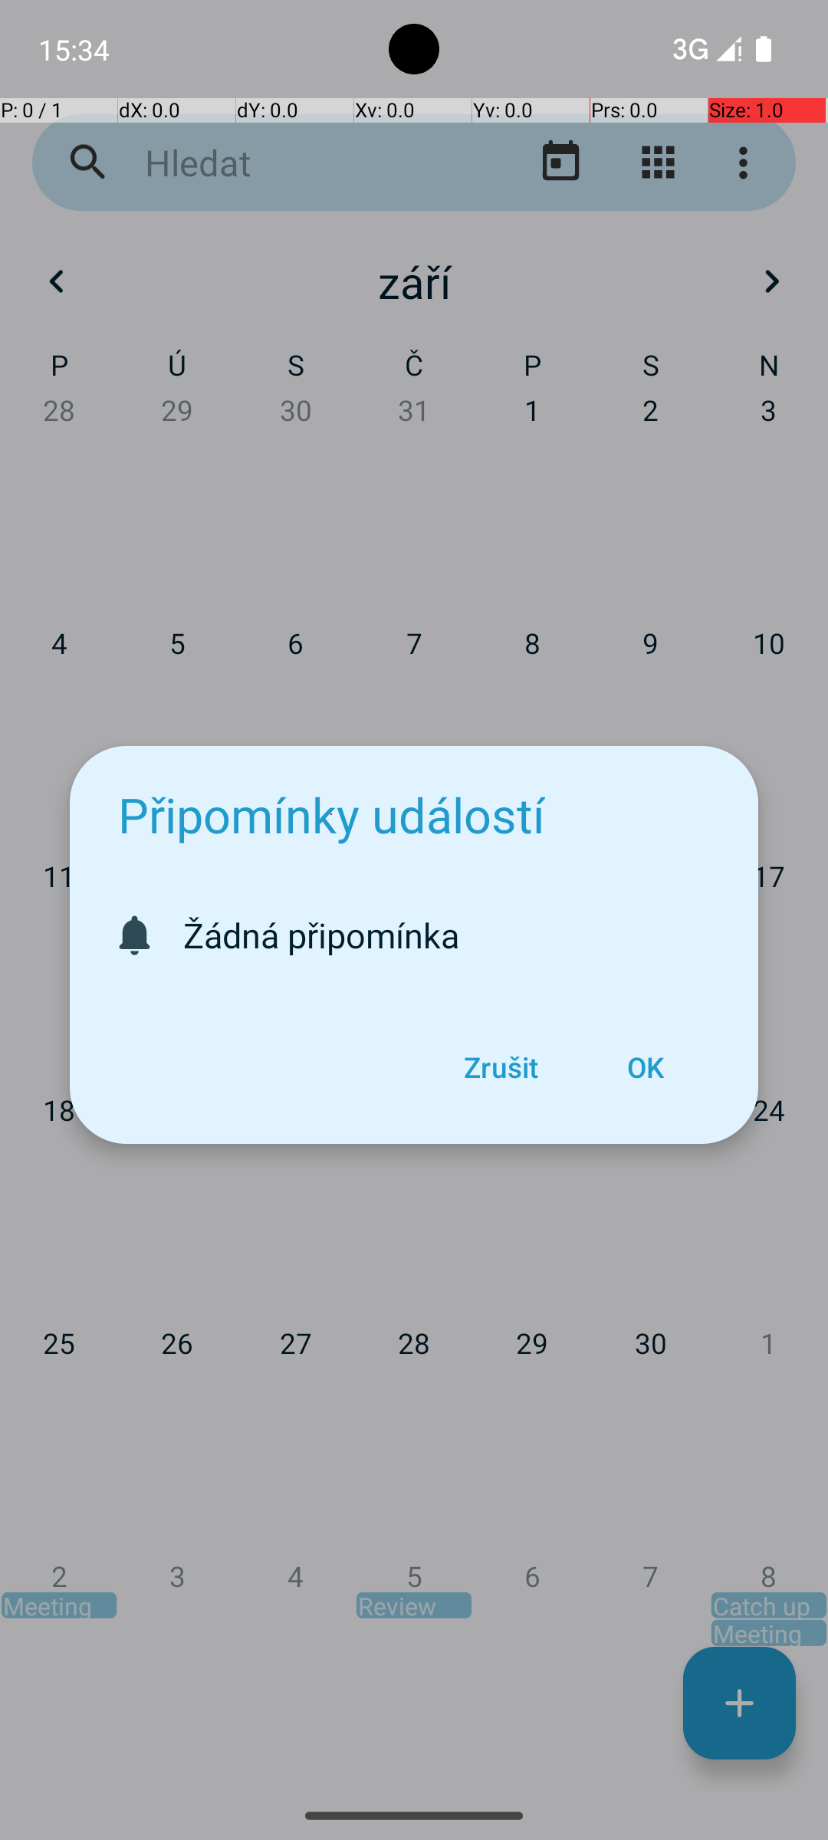  What do you see at coordinates (455, 935) in the screenshot?
I see `Žádná připomínka` at bounding box center [455, 935].